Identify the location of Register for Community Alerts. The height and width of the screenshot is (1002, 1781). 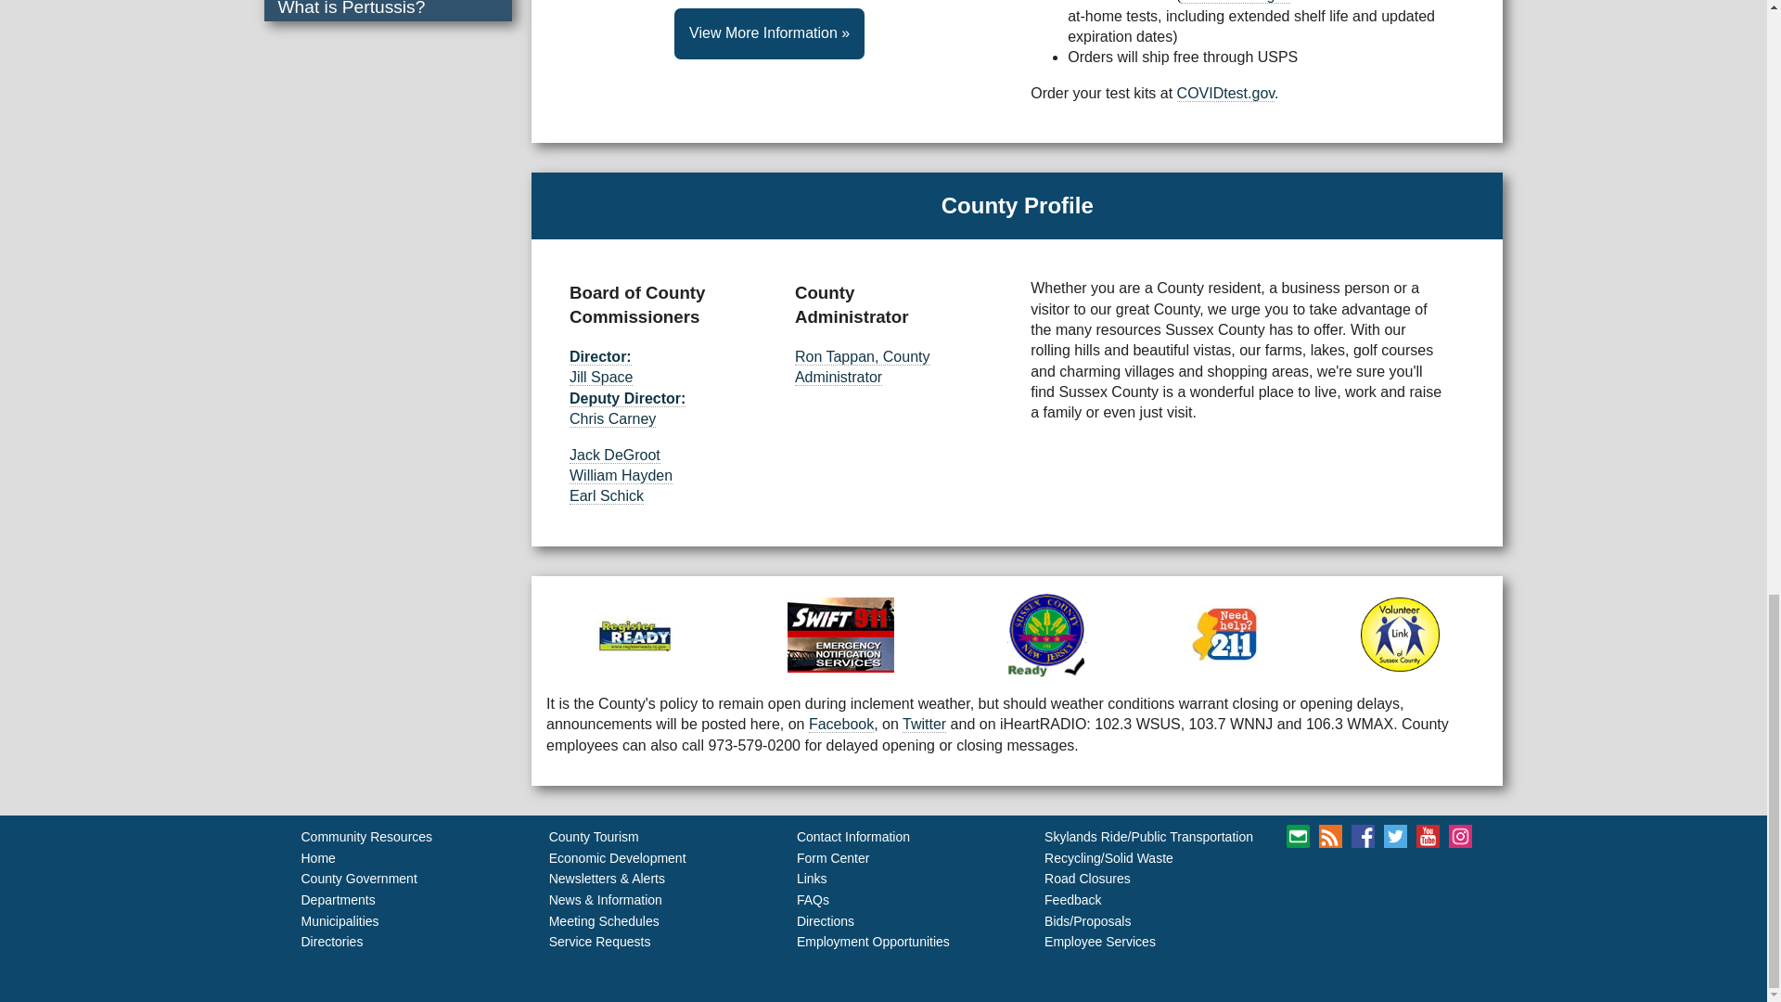
(916, 657).